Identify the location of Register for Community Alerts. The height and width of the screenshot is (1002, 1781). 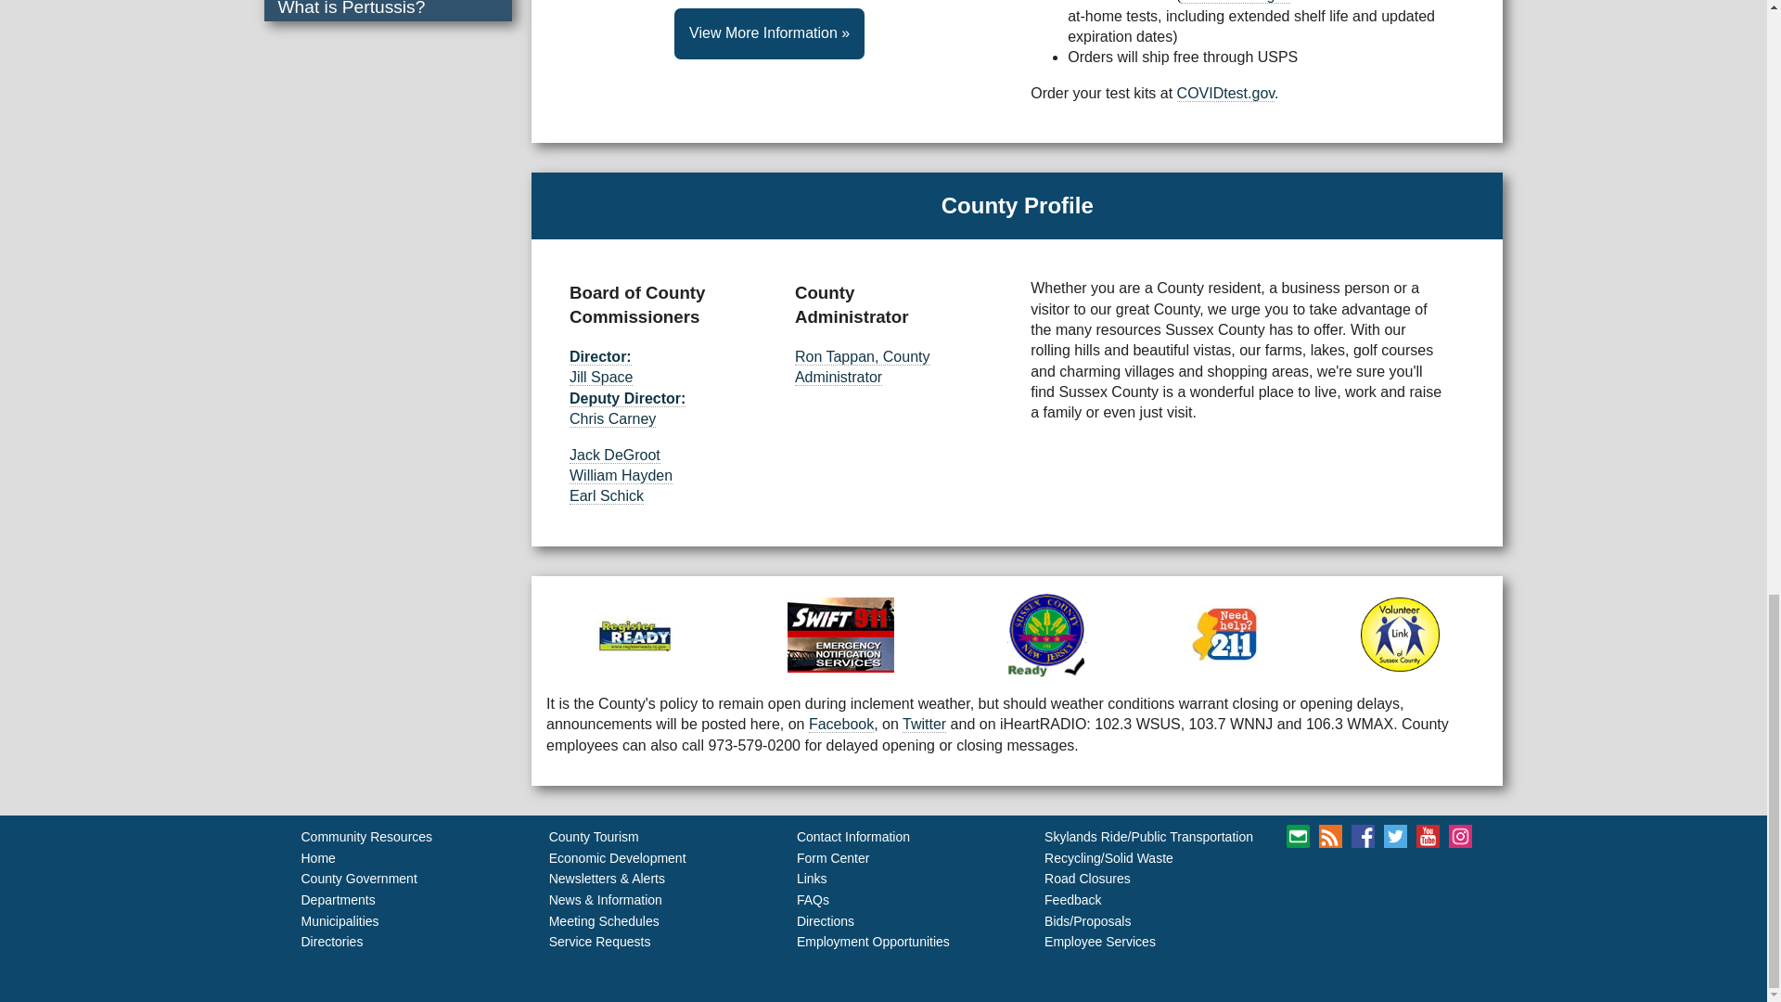
(916, 657).